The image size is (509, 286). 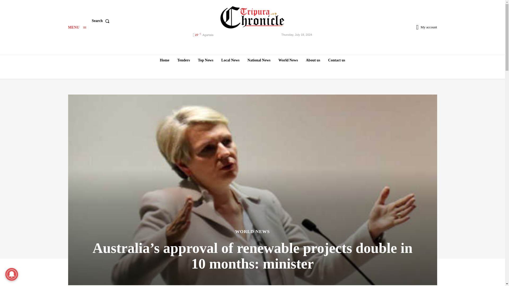 What do you see at coordinates (230, 60) in the screenshot?
I see `Local News` at bounding box center [230, 60].